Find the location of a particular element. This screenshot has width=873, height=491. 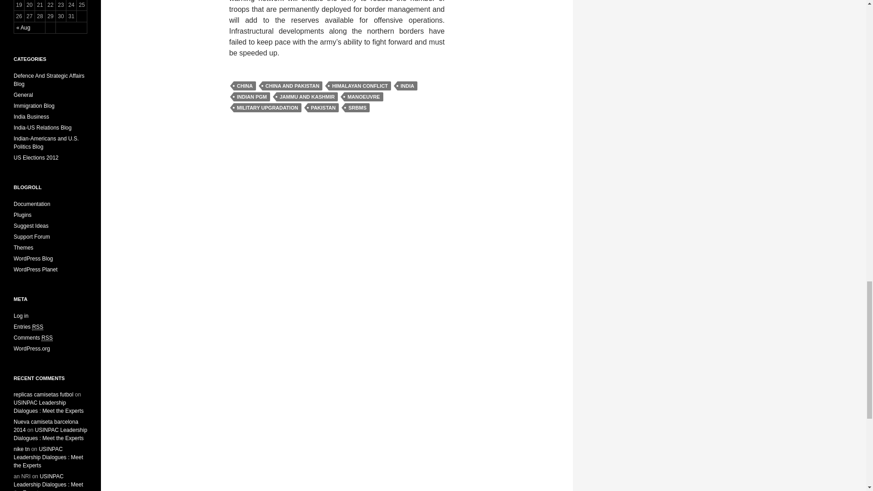

View all posts filed under General is located at coordinates (23, 95).